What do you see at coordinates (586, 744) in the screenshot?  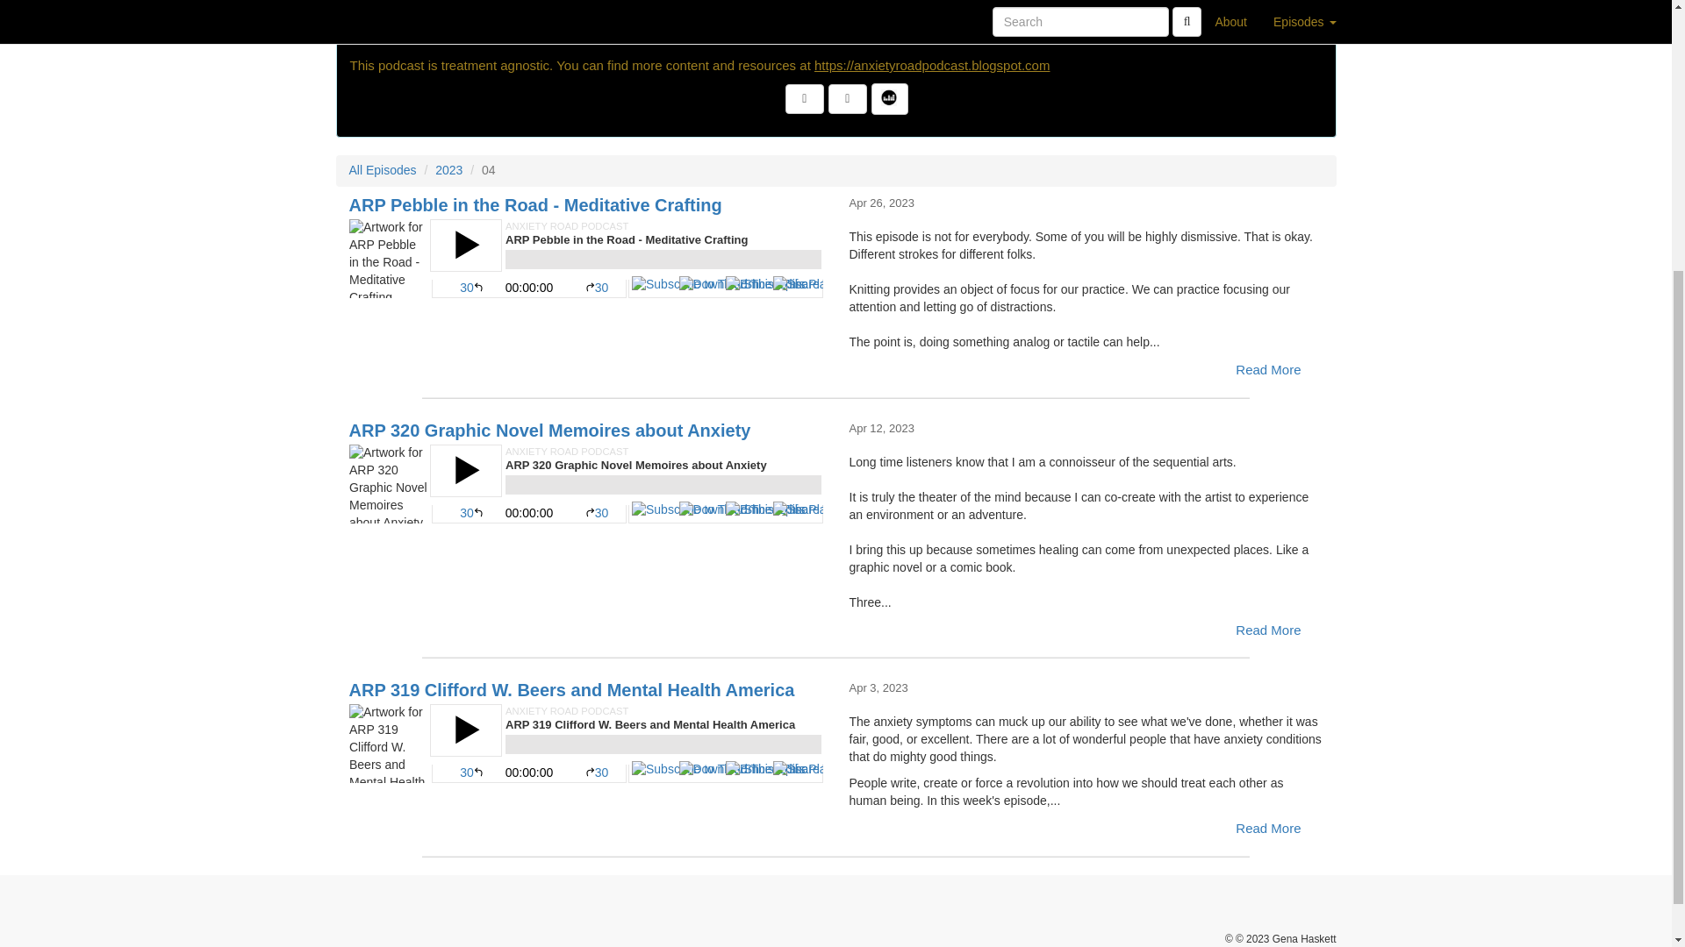 I see `ARP 319  Clifford W. Beers and Mental Health America` at bounding box center [586, 744].